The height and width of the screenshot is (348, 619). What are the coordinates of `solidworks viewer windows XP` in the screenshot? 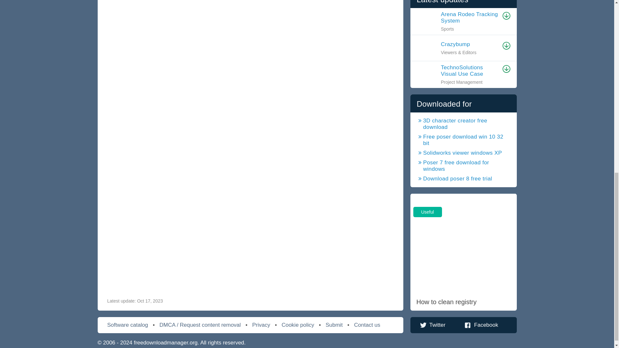 It's located at (459, 153).